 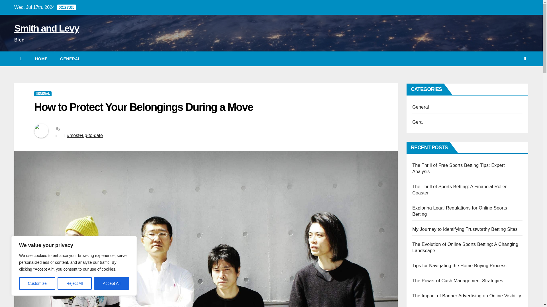 What do you see at coordinates (41, 59) in the screenshot?
I see `Home` at bounding box center [41, 59].